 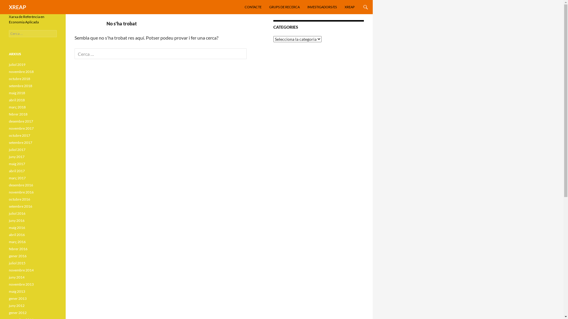 What do you see at coordinates (17, 291) in the screenshot?
I see `maig 2013` at bounding box center [17, 291].